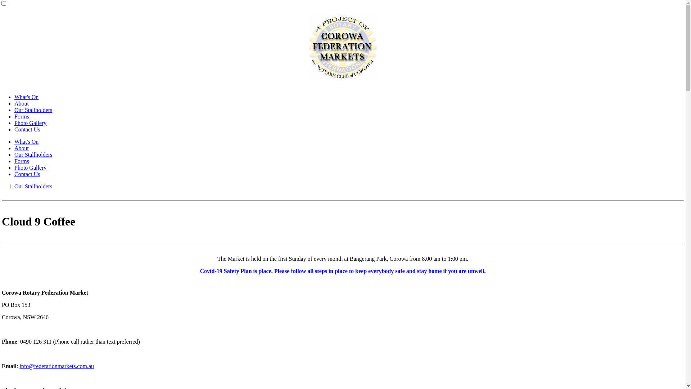  Describe the element at coordinates (30, 123) in the screenshot. I see `Photo Gallery` at that location.